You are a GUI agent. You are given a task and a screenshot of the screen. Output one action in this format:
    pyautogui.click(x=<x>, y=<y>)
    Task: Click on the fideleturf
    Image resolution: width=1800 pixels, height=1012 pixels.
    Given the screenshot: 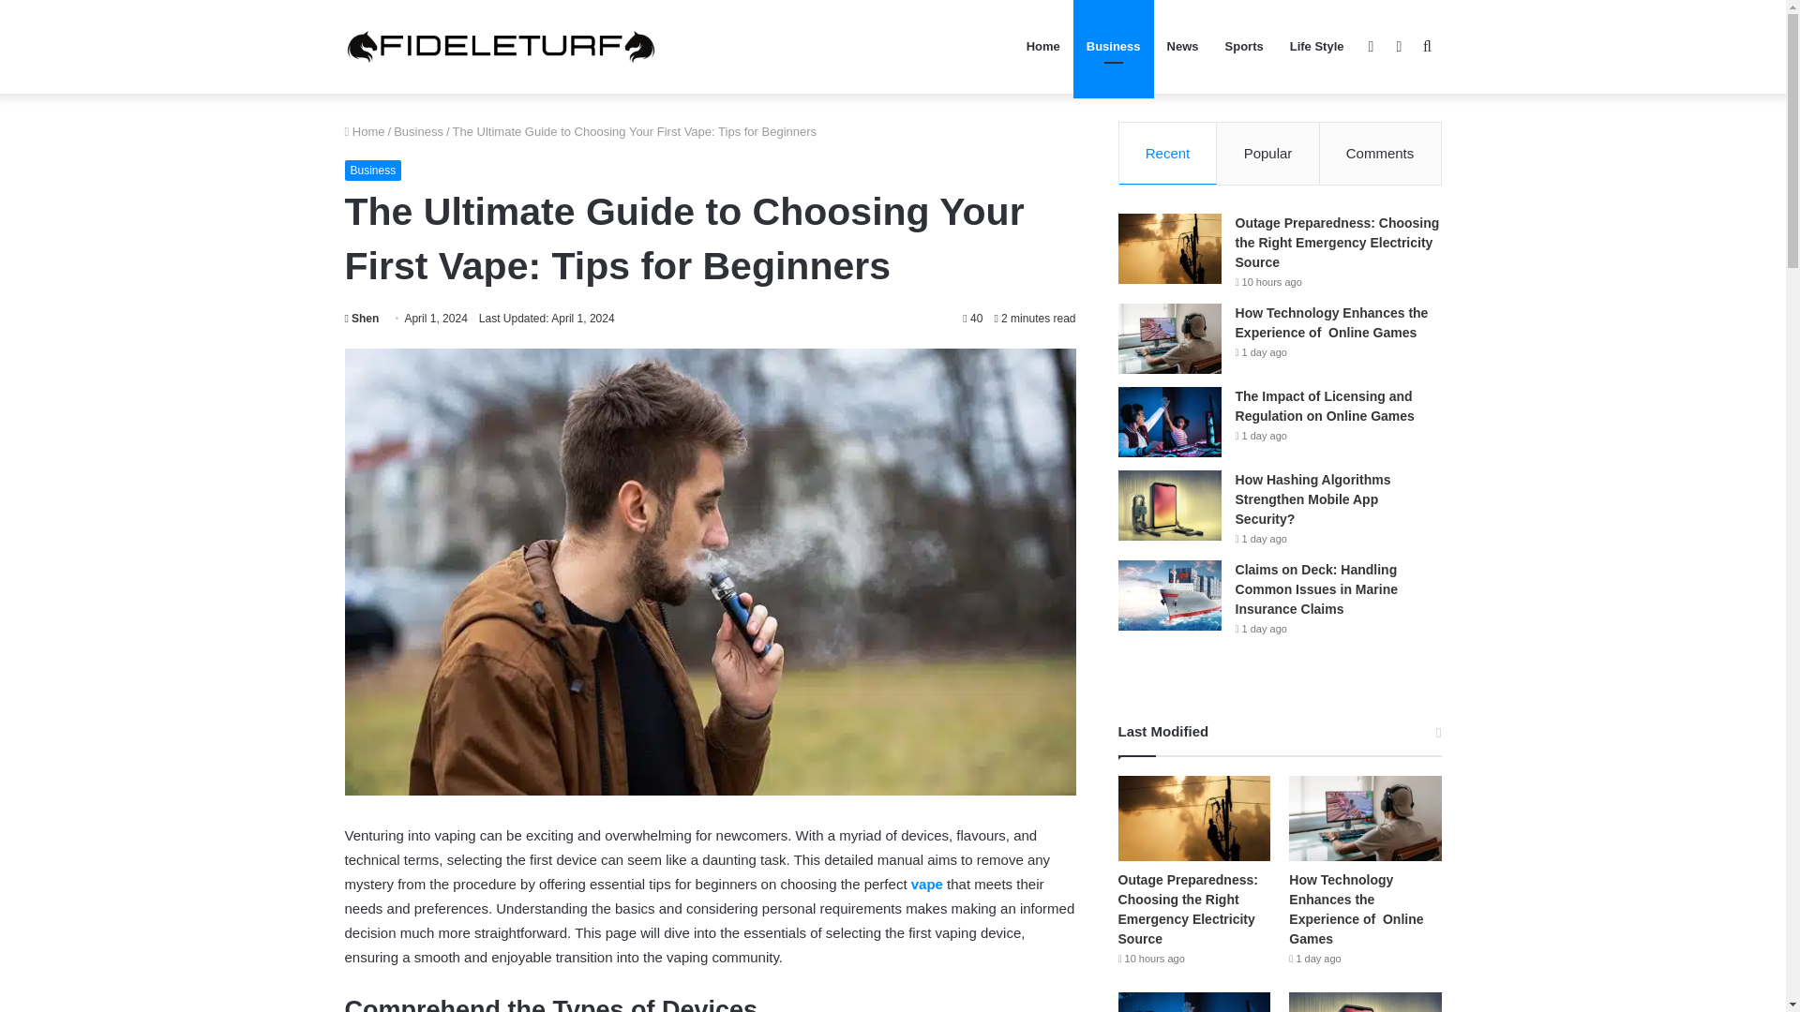 What is the action you would take?
    pyautogui.click(x=501, y=47)
    